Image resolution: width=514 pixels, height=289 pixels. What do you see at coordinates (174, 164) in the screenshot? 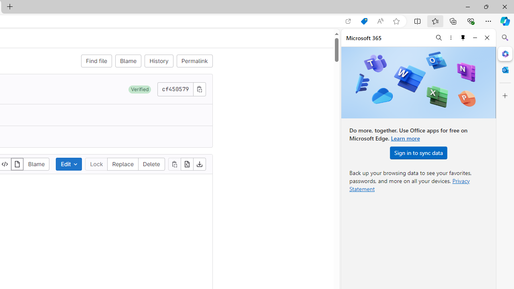
I see `Copy file contents` at bounding box center [174, 164].